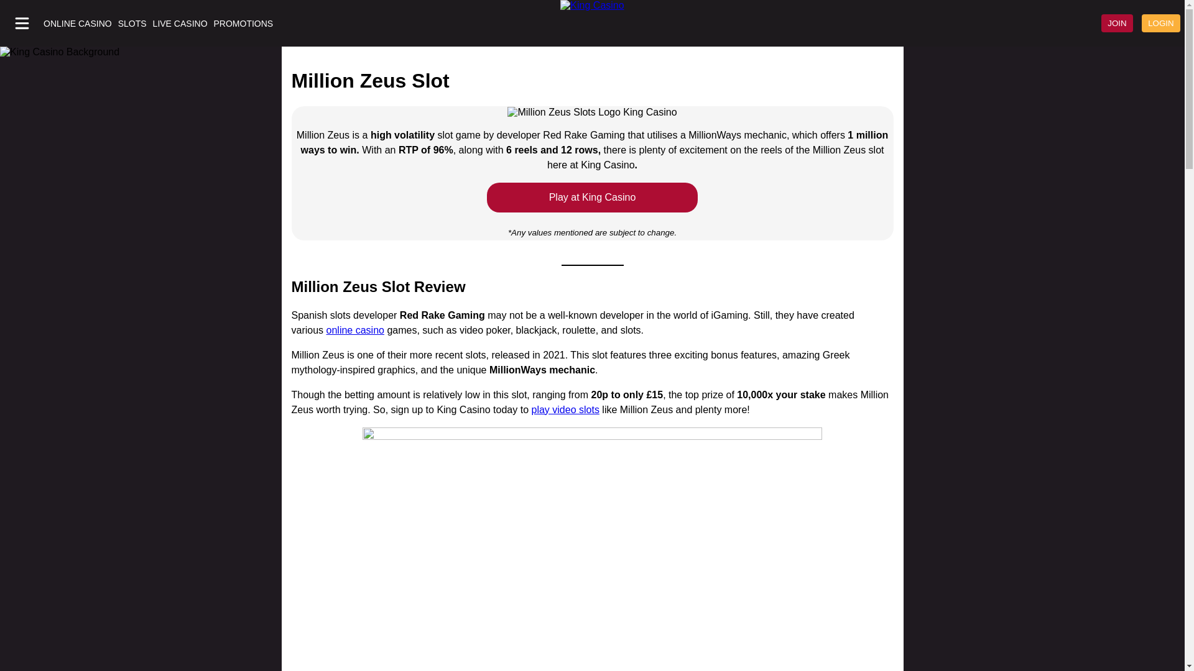 The width and height of the screenshot is (1194, 671). Describe the element at coordinates (1160, 22) in the screenshot. I see `LOGIN` at that location.